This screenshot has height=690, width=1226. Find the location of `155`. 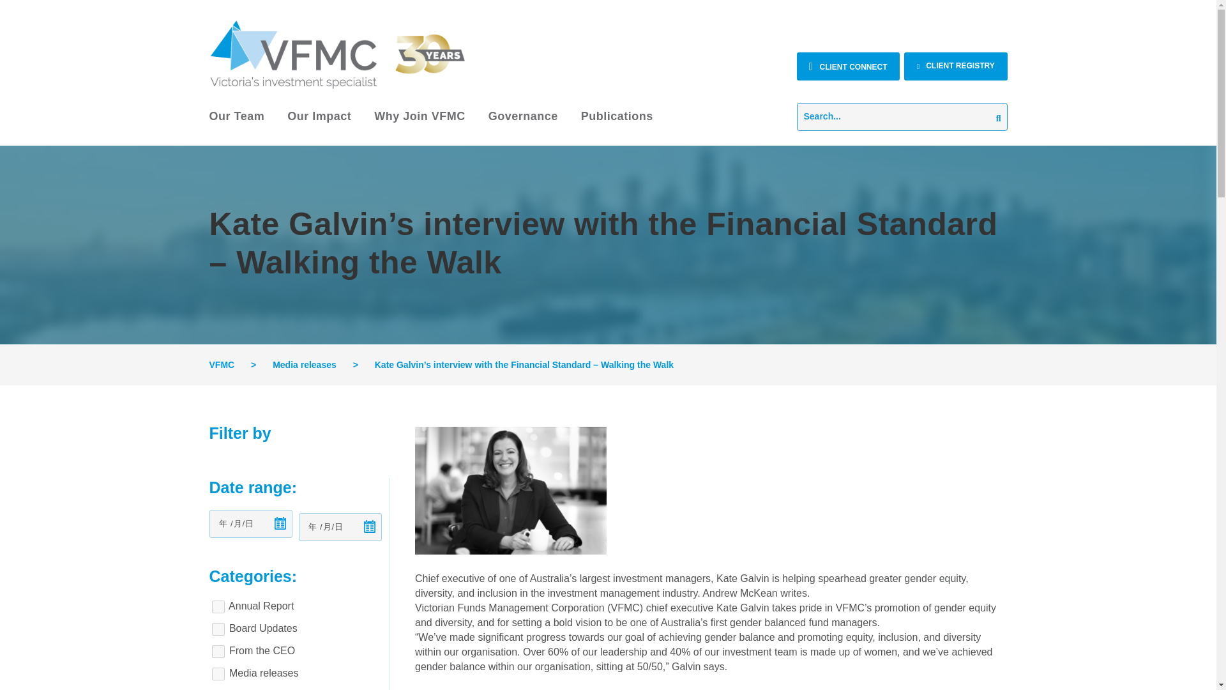

155 is located at coordinates (218, 652).